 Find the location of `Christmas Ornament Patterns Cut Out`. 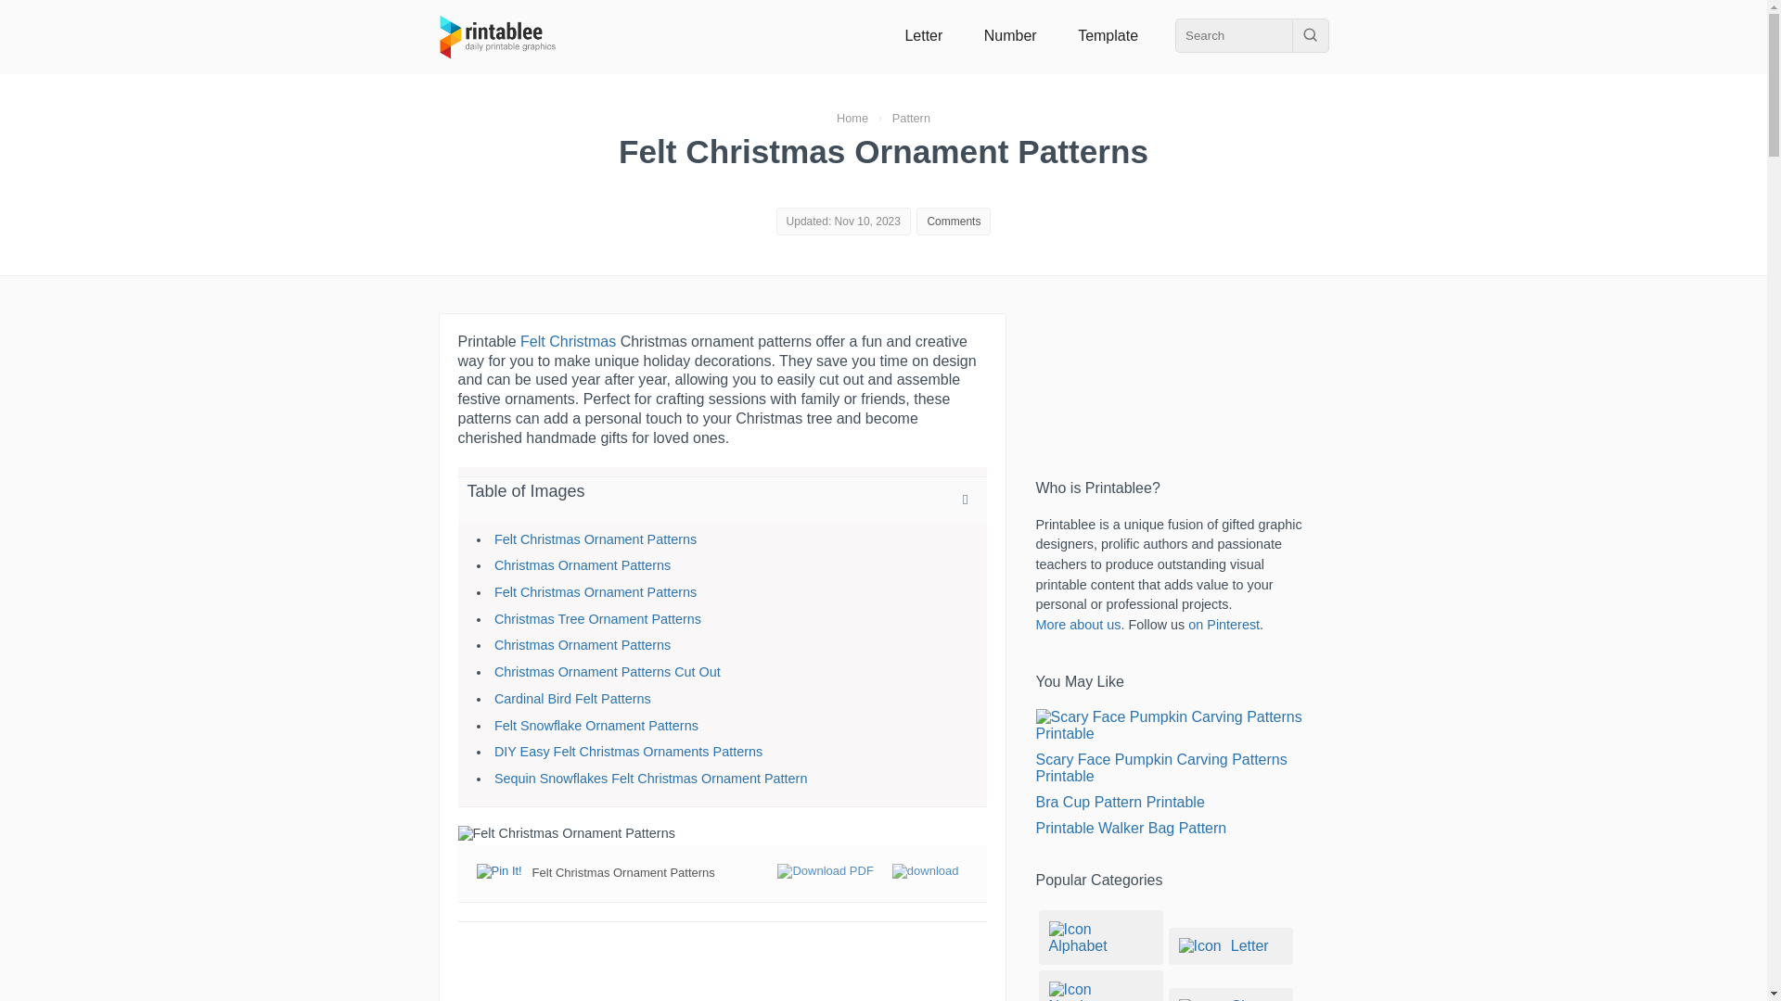

Christmas Ornament Patterns Cut Out is located at coordinates (608, 672).